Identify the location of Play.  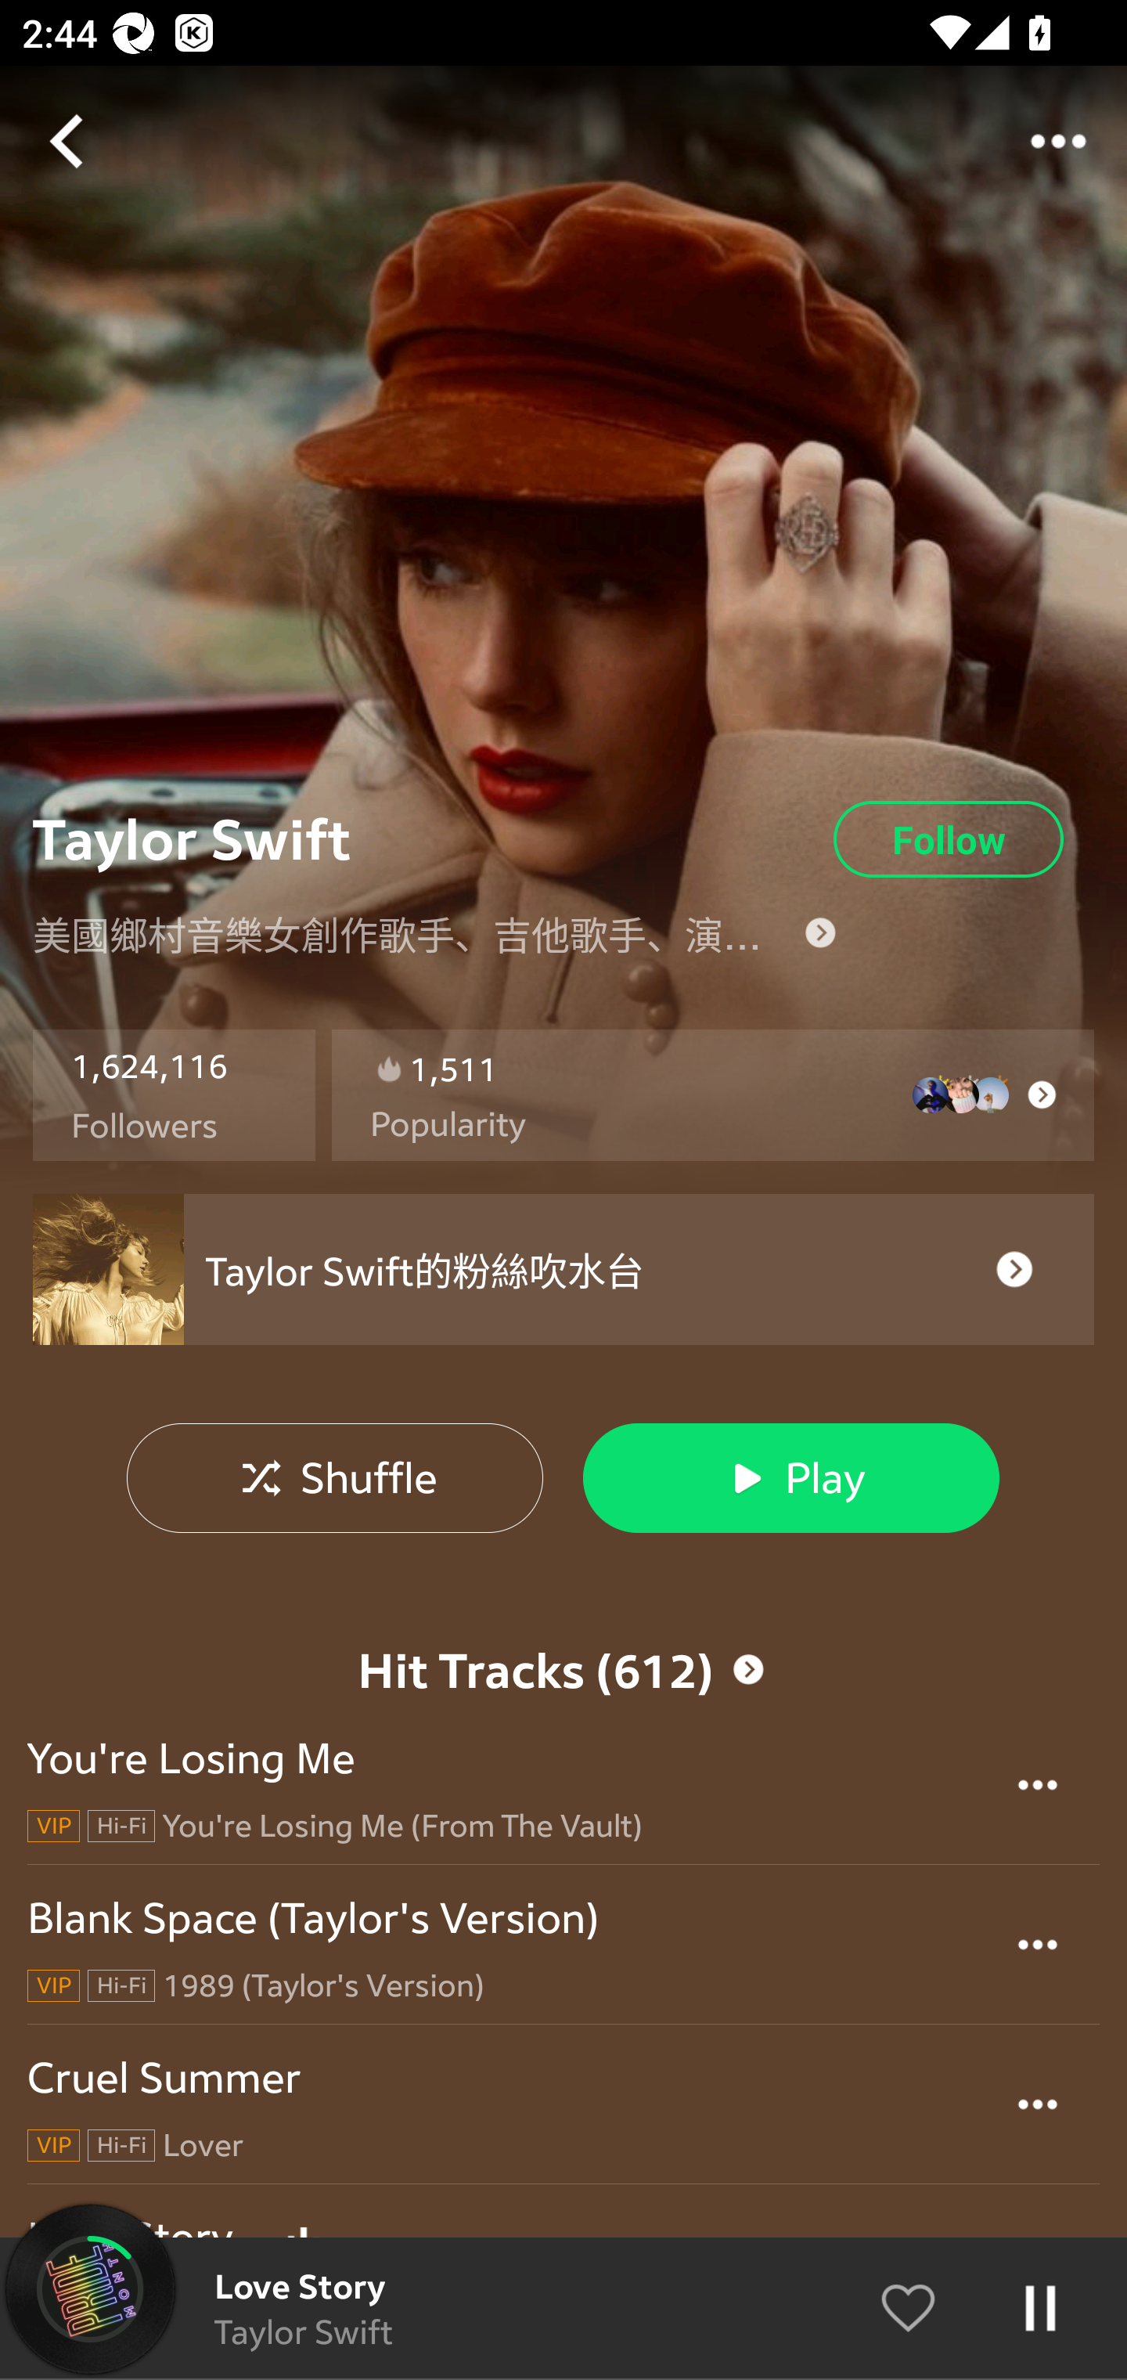
(790, 1477).